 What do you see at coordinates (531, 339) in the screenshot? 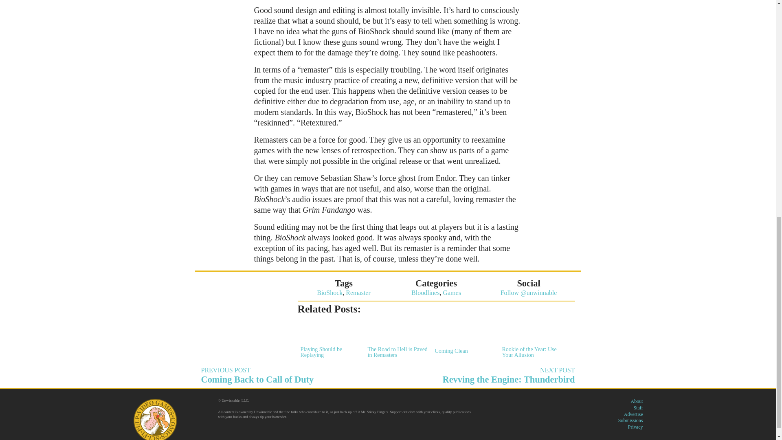
I see `Rookie of the Year: Use Your Allusion` at bounding box center [531, 339].